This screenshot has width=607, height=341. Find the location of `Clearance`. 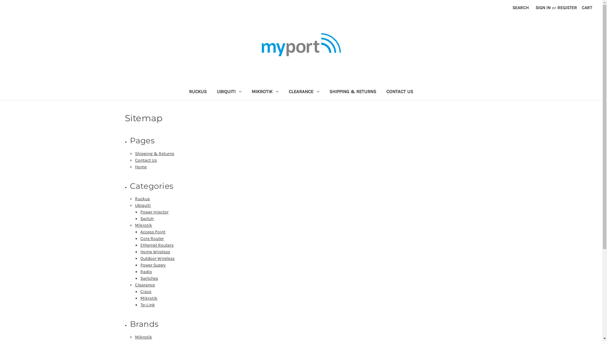

Clearance is located at coordinates (145, 285).